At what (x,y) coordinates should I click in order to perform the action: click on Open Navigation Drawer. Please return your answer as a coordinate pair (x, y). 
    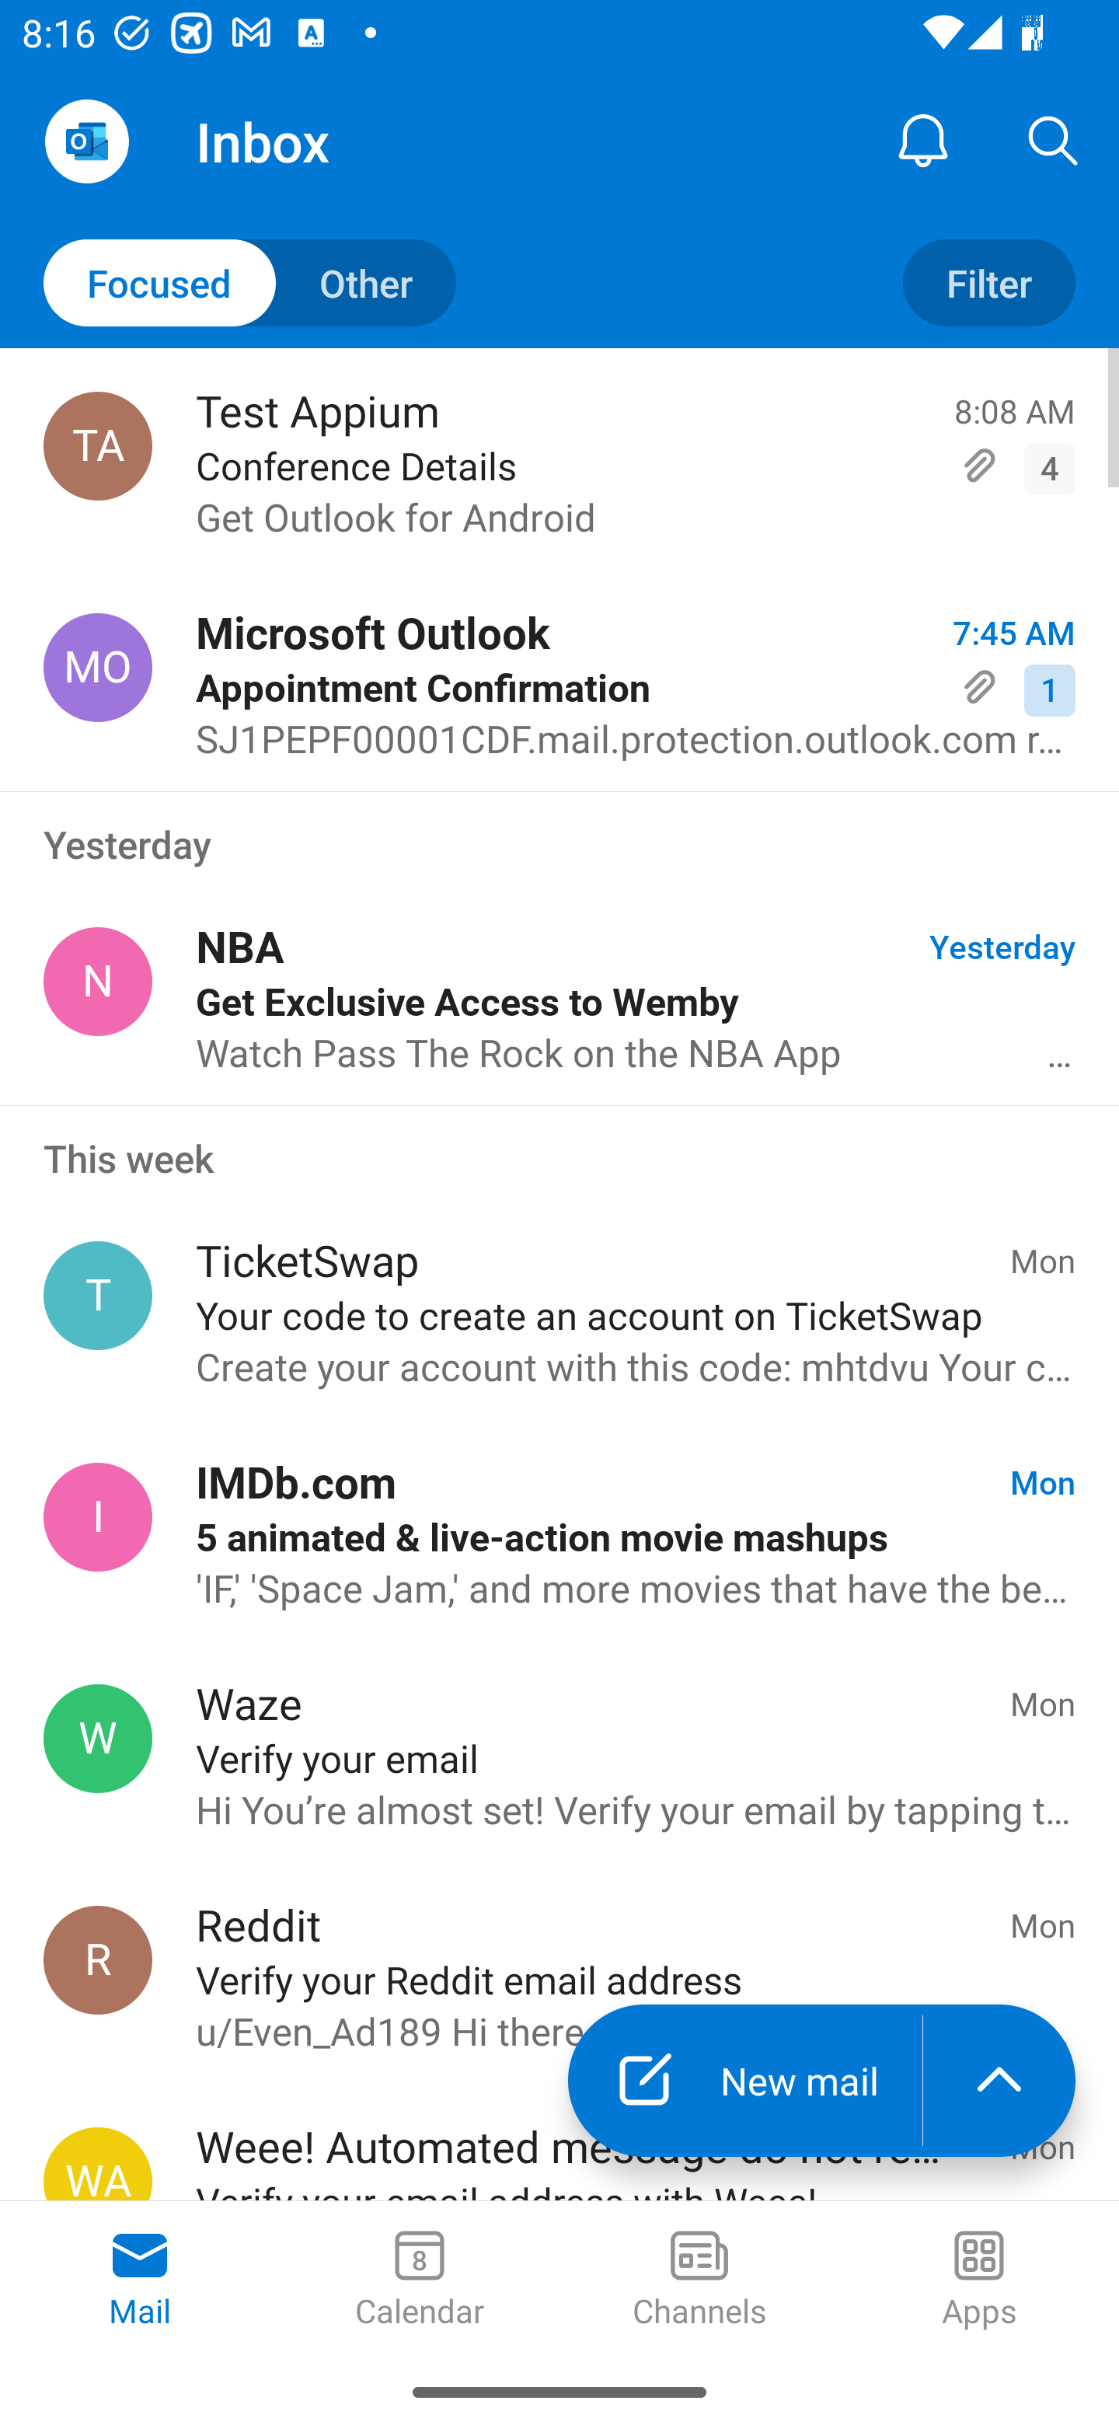
    Looking at the image, I should click on (86, 141).